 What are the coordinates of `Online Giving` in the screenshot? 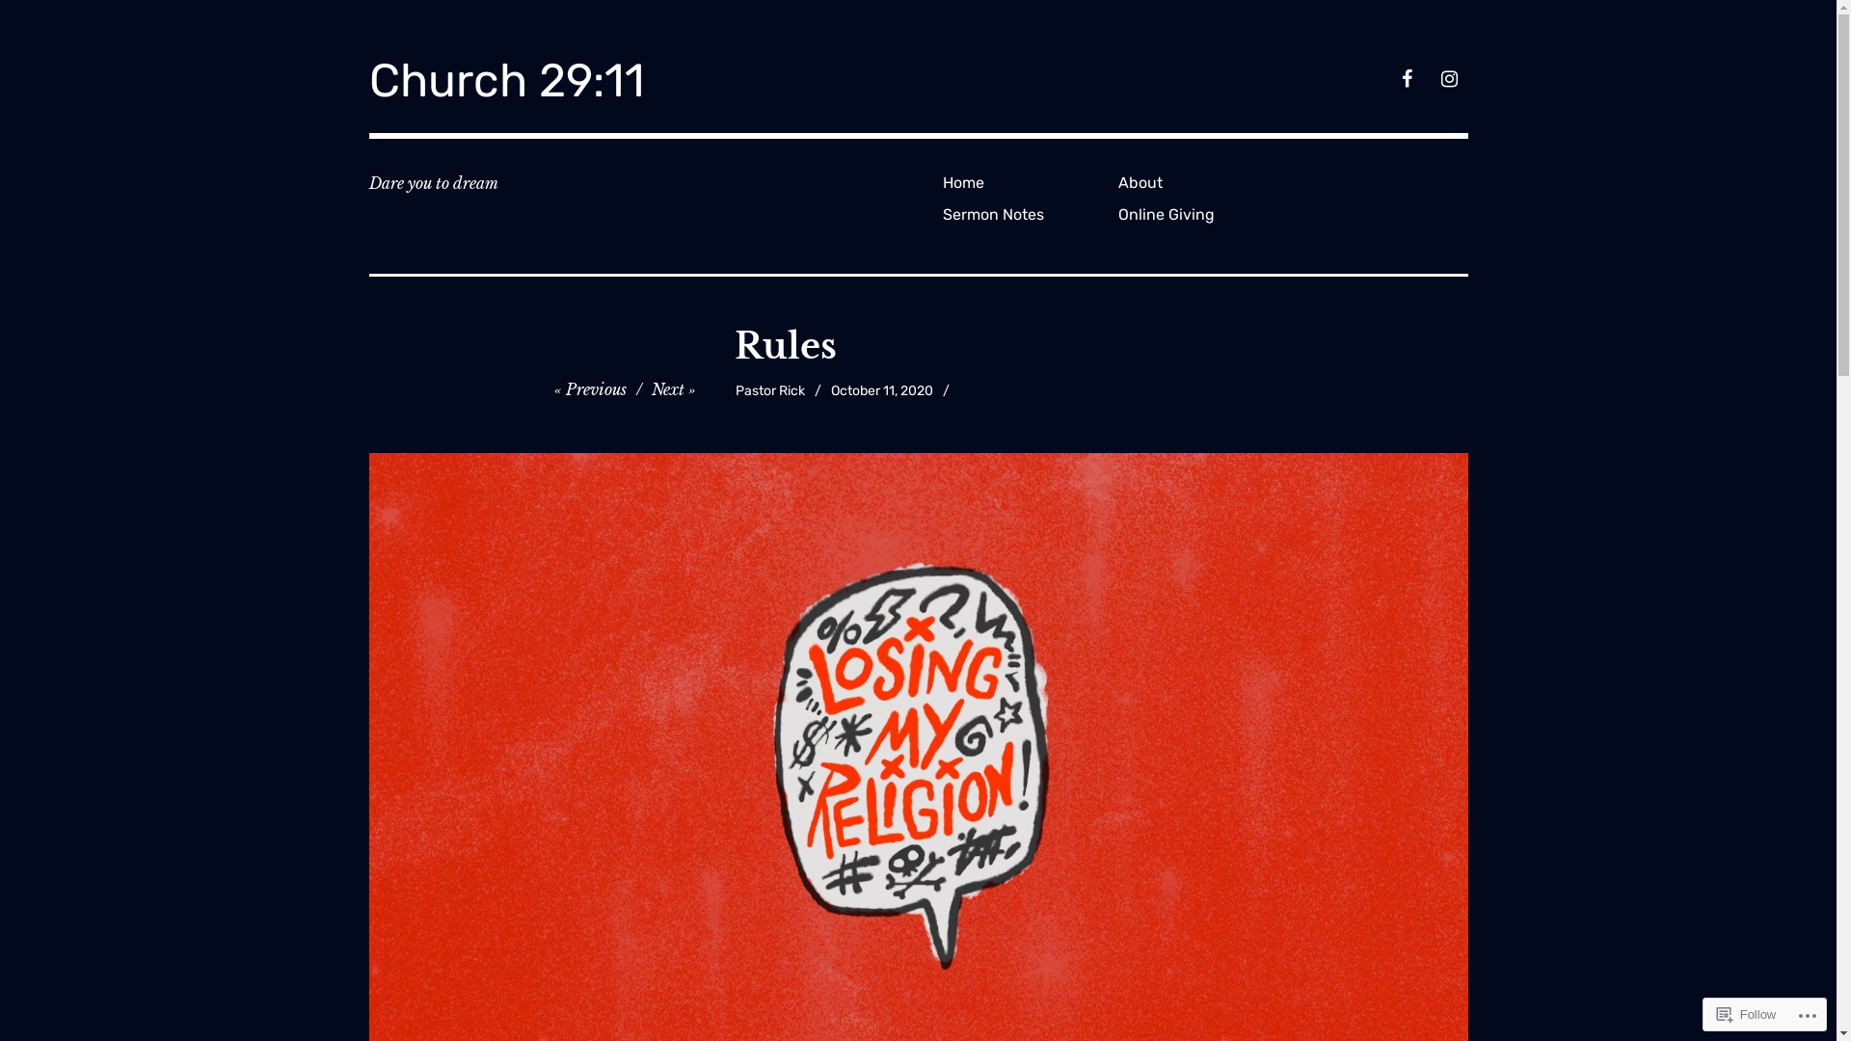 It's located at (1198, 214).